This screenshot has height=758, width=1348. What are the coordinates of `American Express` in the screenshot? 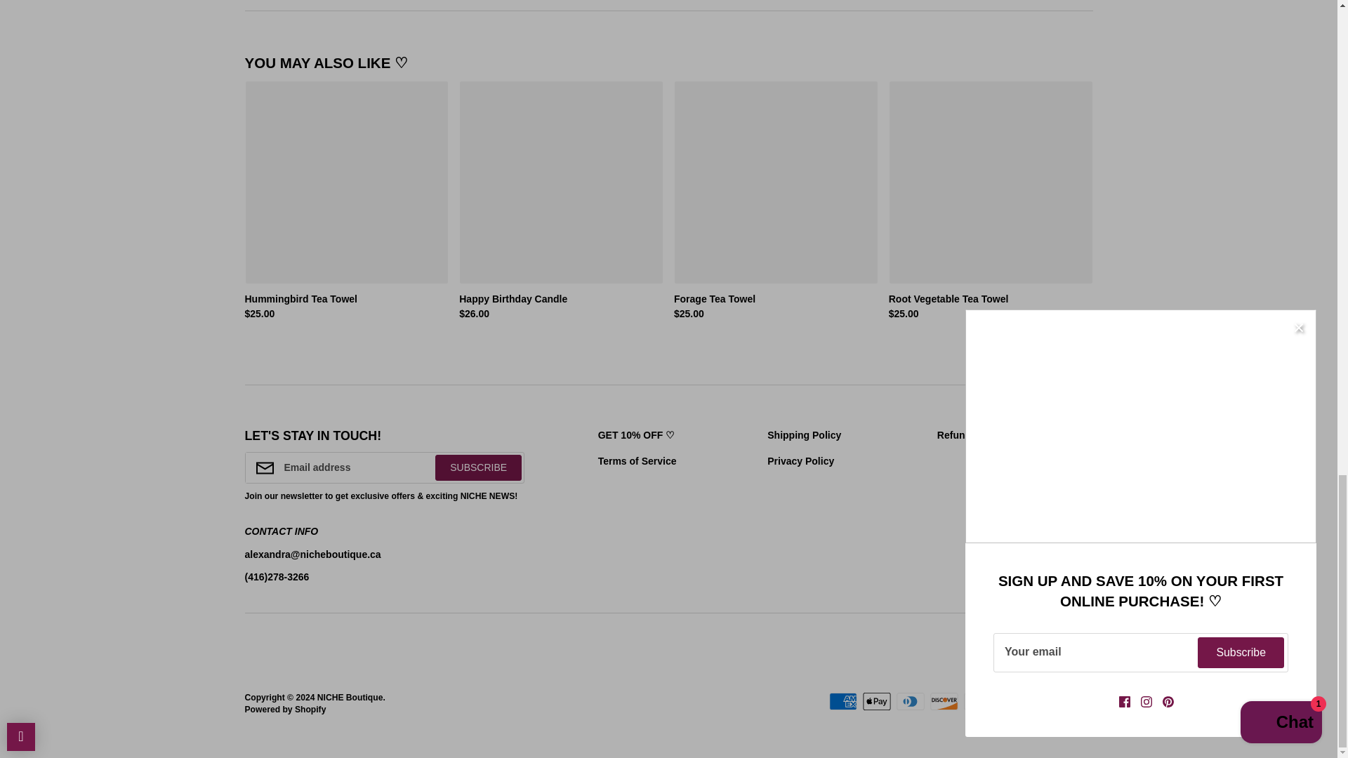 It's located at (842, 701).